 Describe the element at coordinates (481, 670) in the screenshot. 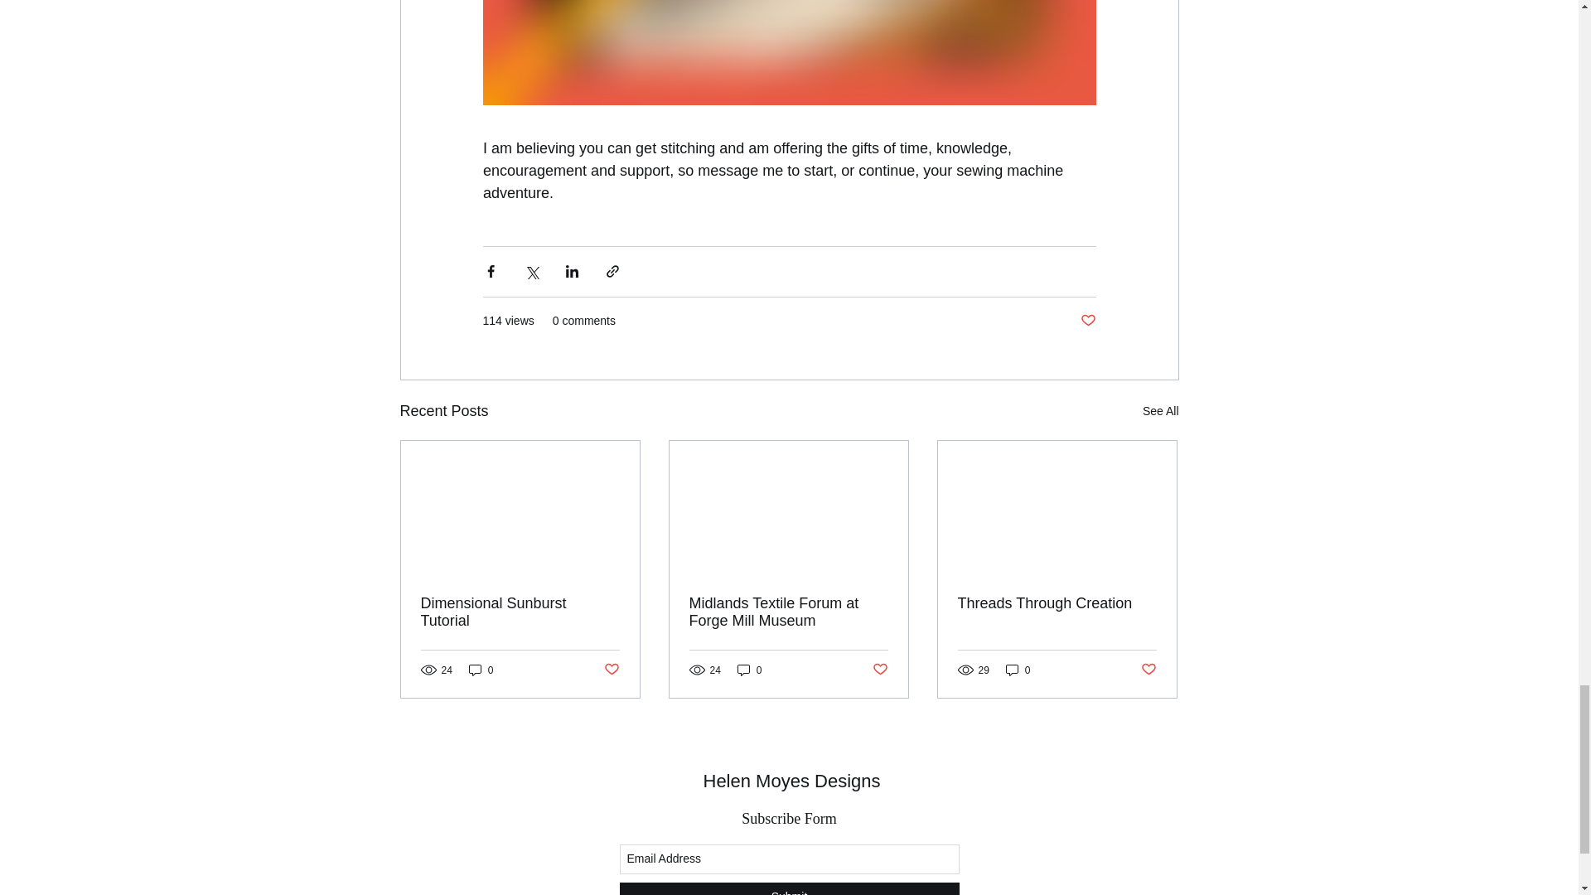

I see `0` at that location.